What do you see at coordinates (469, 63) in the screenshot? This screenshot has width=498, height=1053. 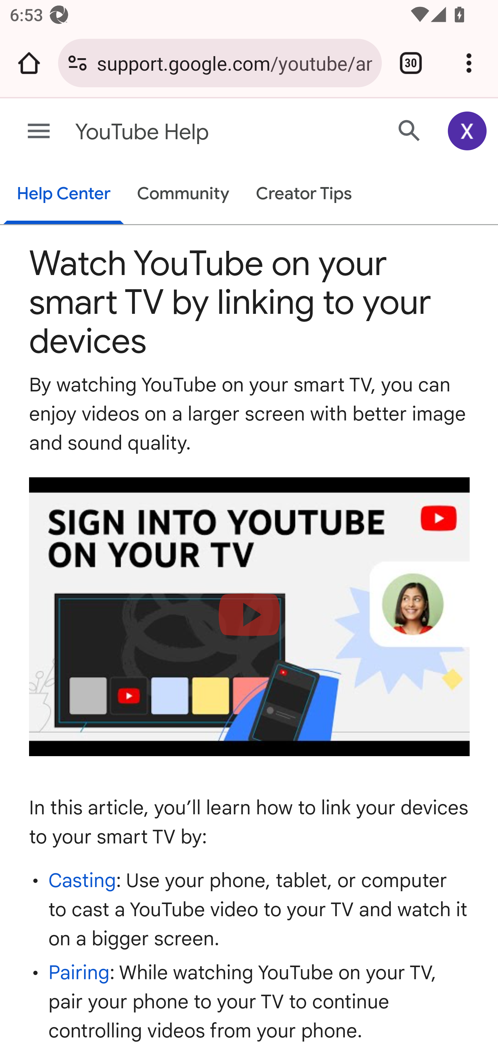 I see `Customize and control Google Chrome` at bounding box center [469, 63].